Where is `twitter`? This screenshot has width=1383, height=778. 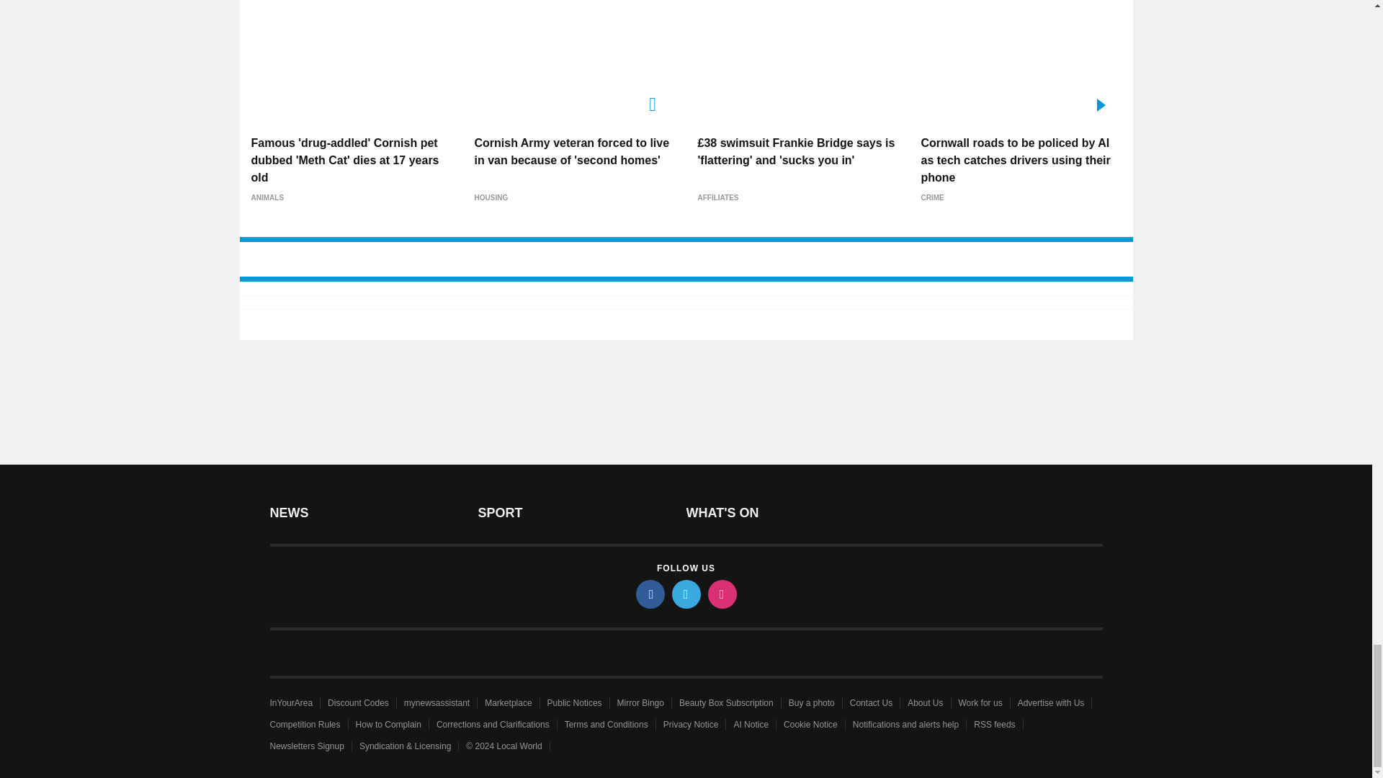
twitter is located at coordinates (685, 594).